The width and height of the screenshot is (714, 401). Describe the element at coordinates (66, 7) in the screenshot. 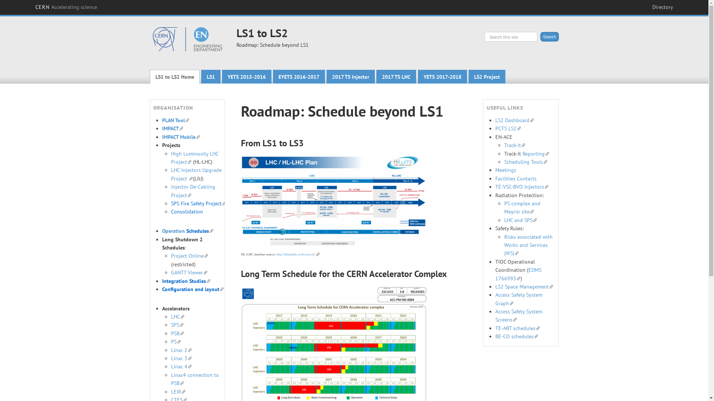

I see `CERN Accelerating science` at that location.